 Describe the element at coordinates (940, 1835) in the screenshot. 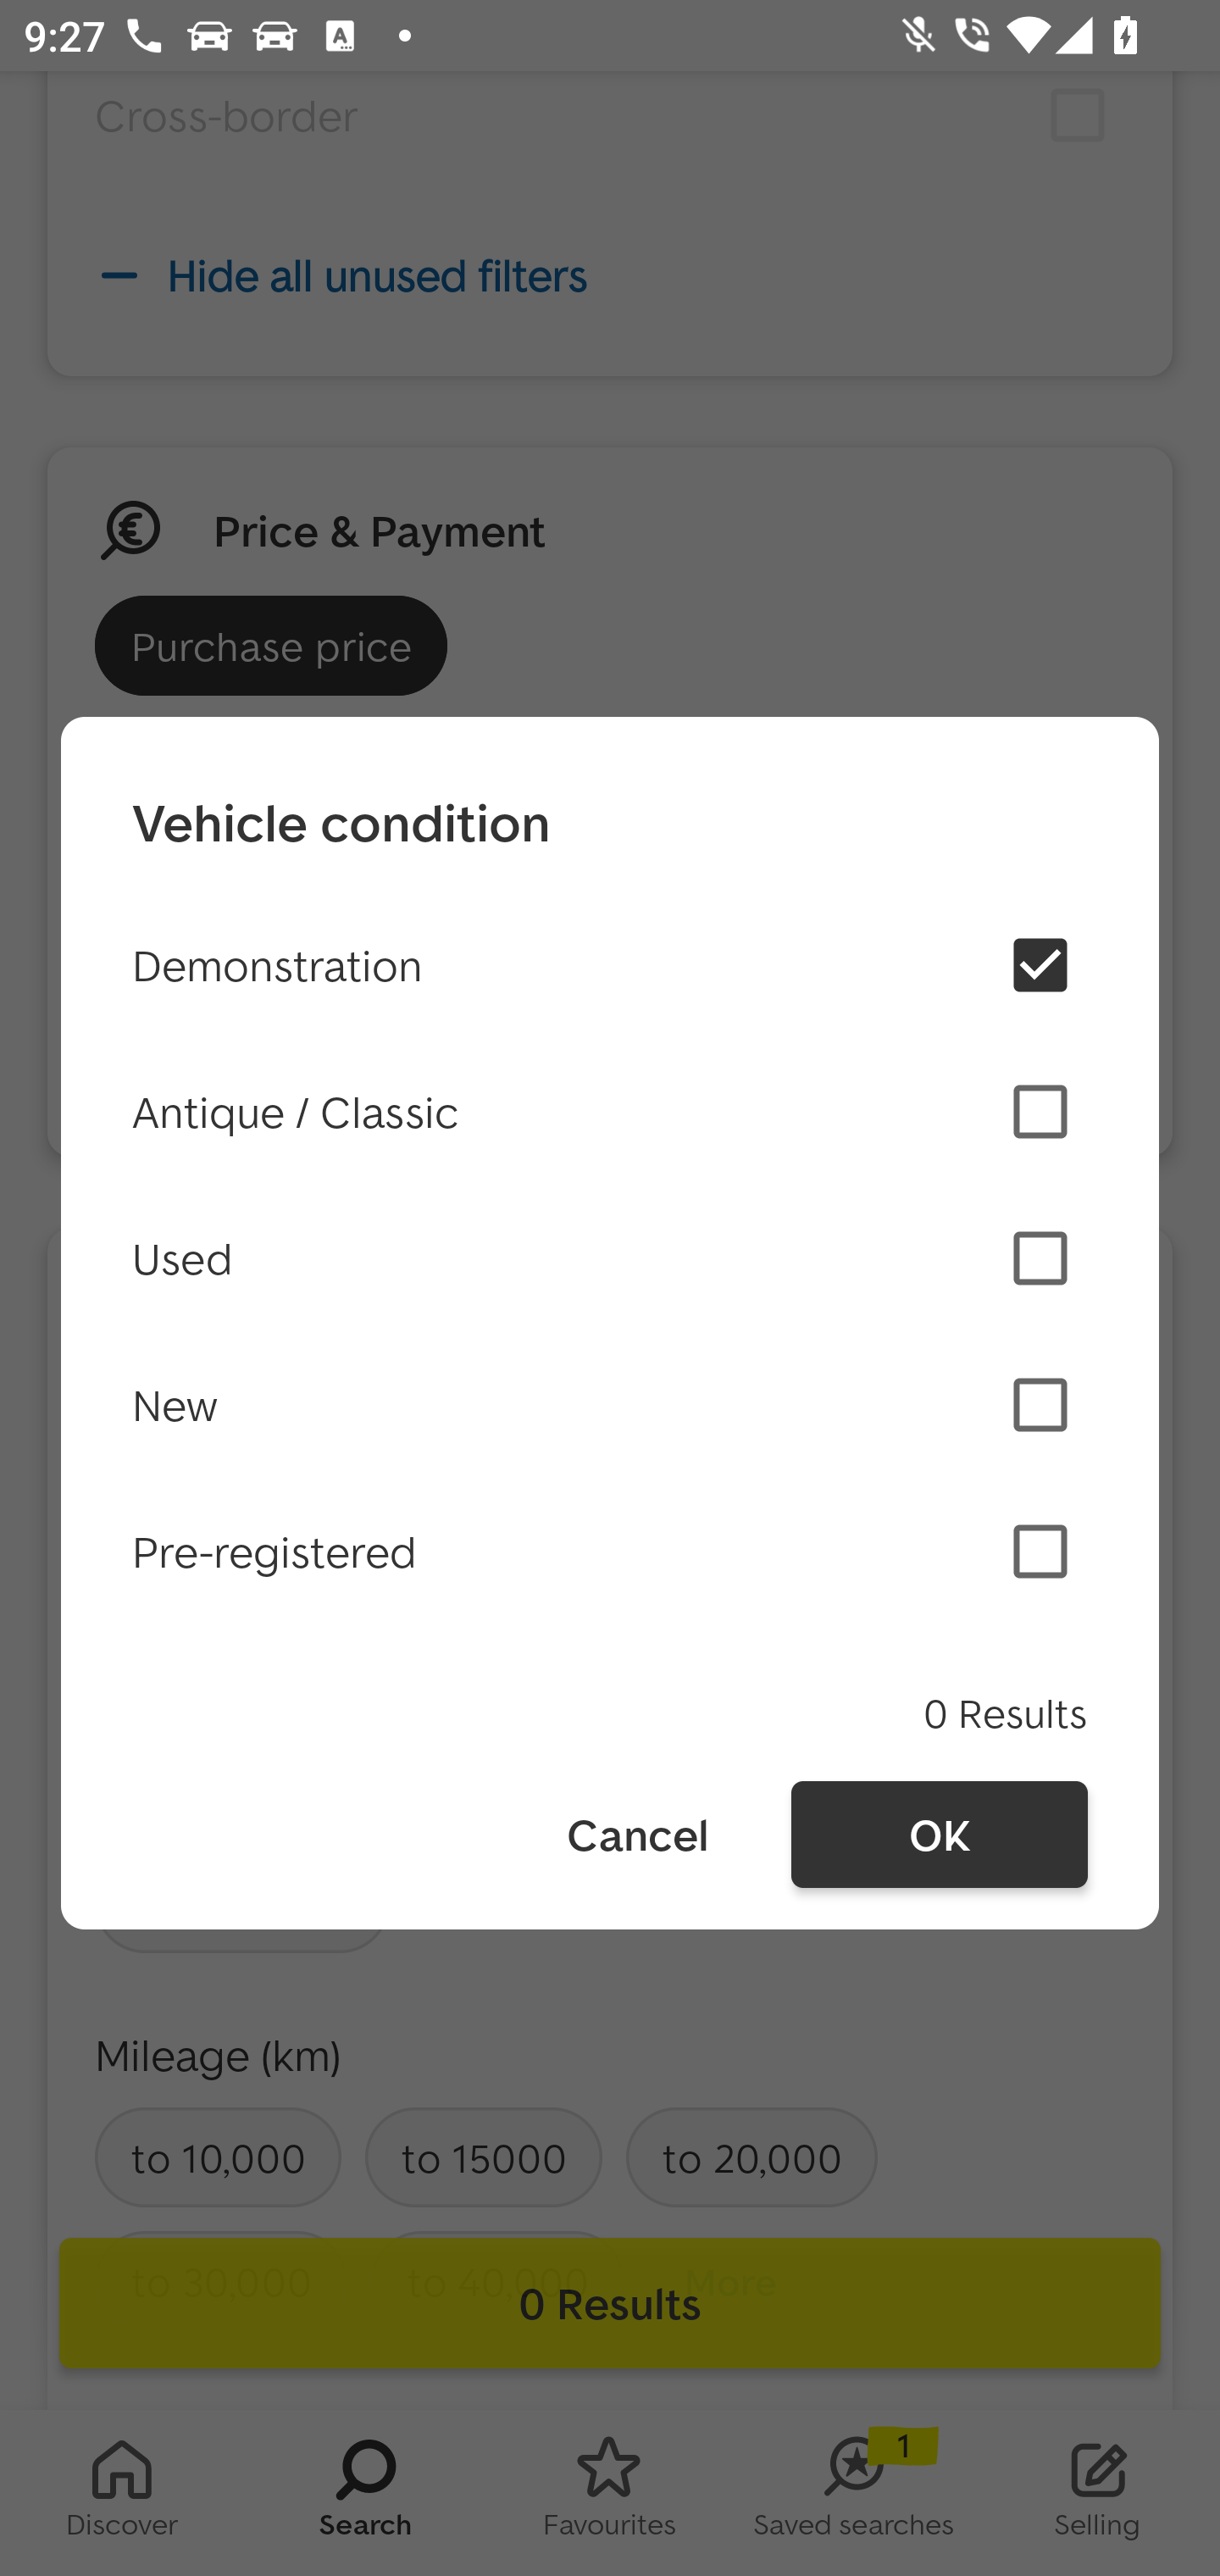

I see `OK` at that location.